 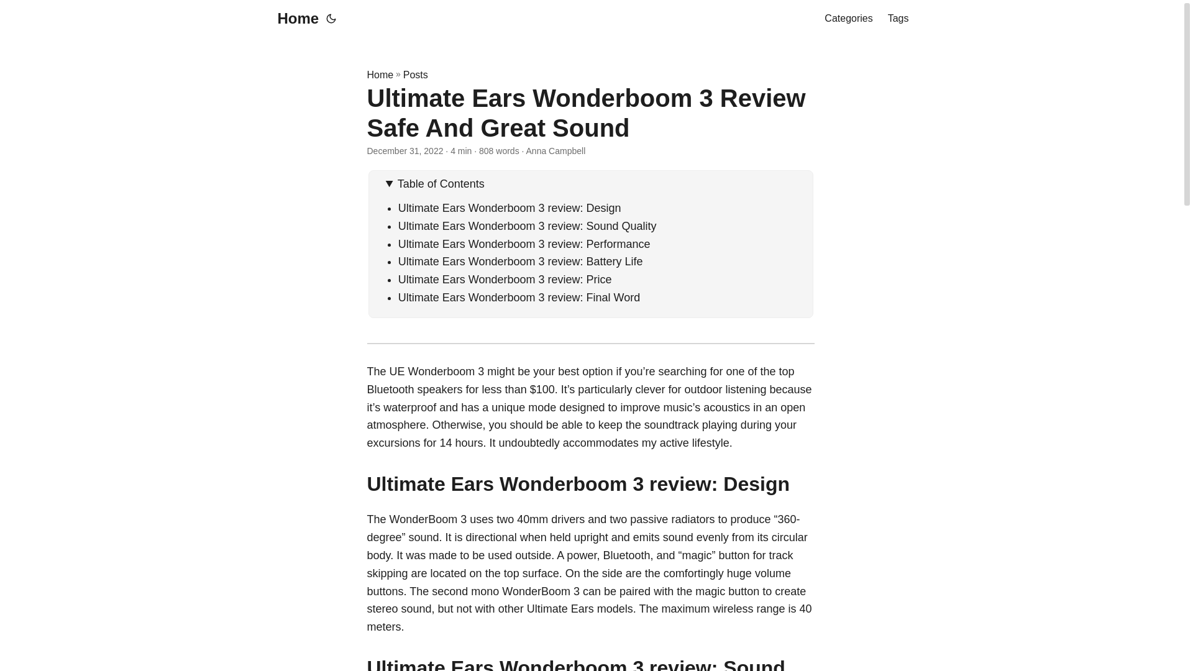 I want to click on Ultimate Ears Wonderboom 3 review: Design, so click(x=510, y=208).